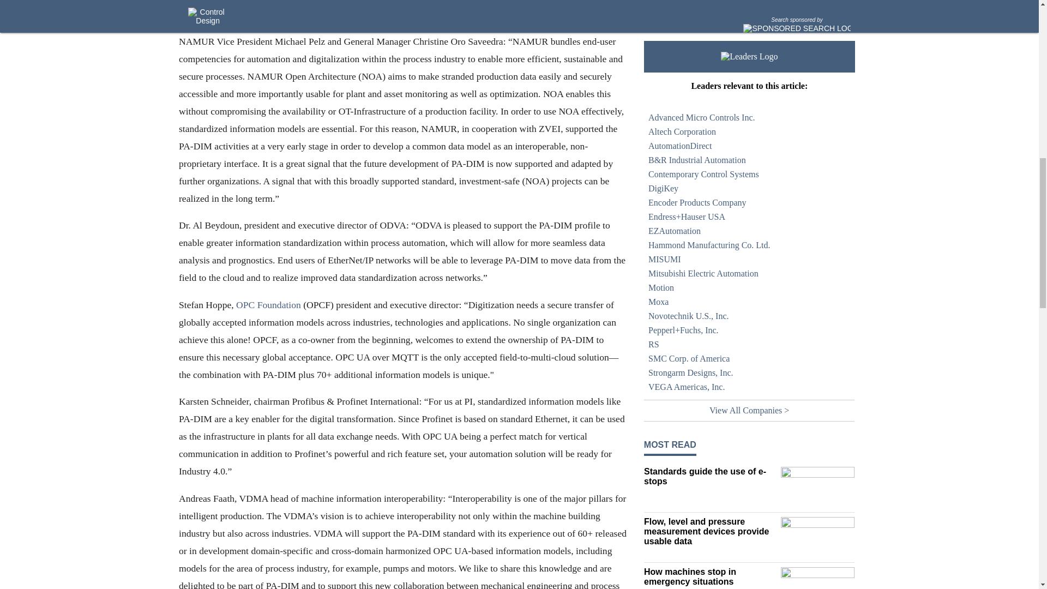  Describe the element at coordinates (268, 304) in the screenshot. I see `OPC Foundation` at that location.